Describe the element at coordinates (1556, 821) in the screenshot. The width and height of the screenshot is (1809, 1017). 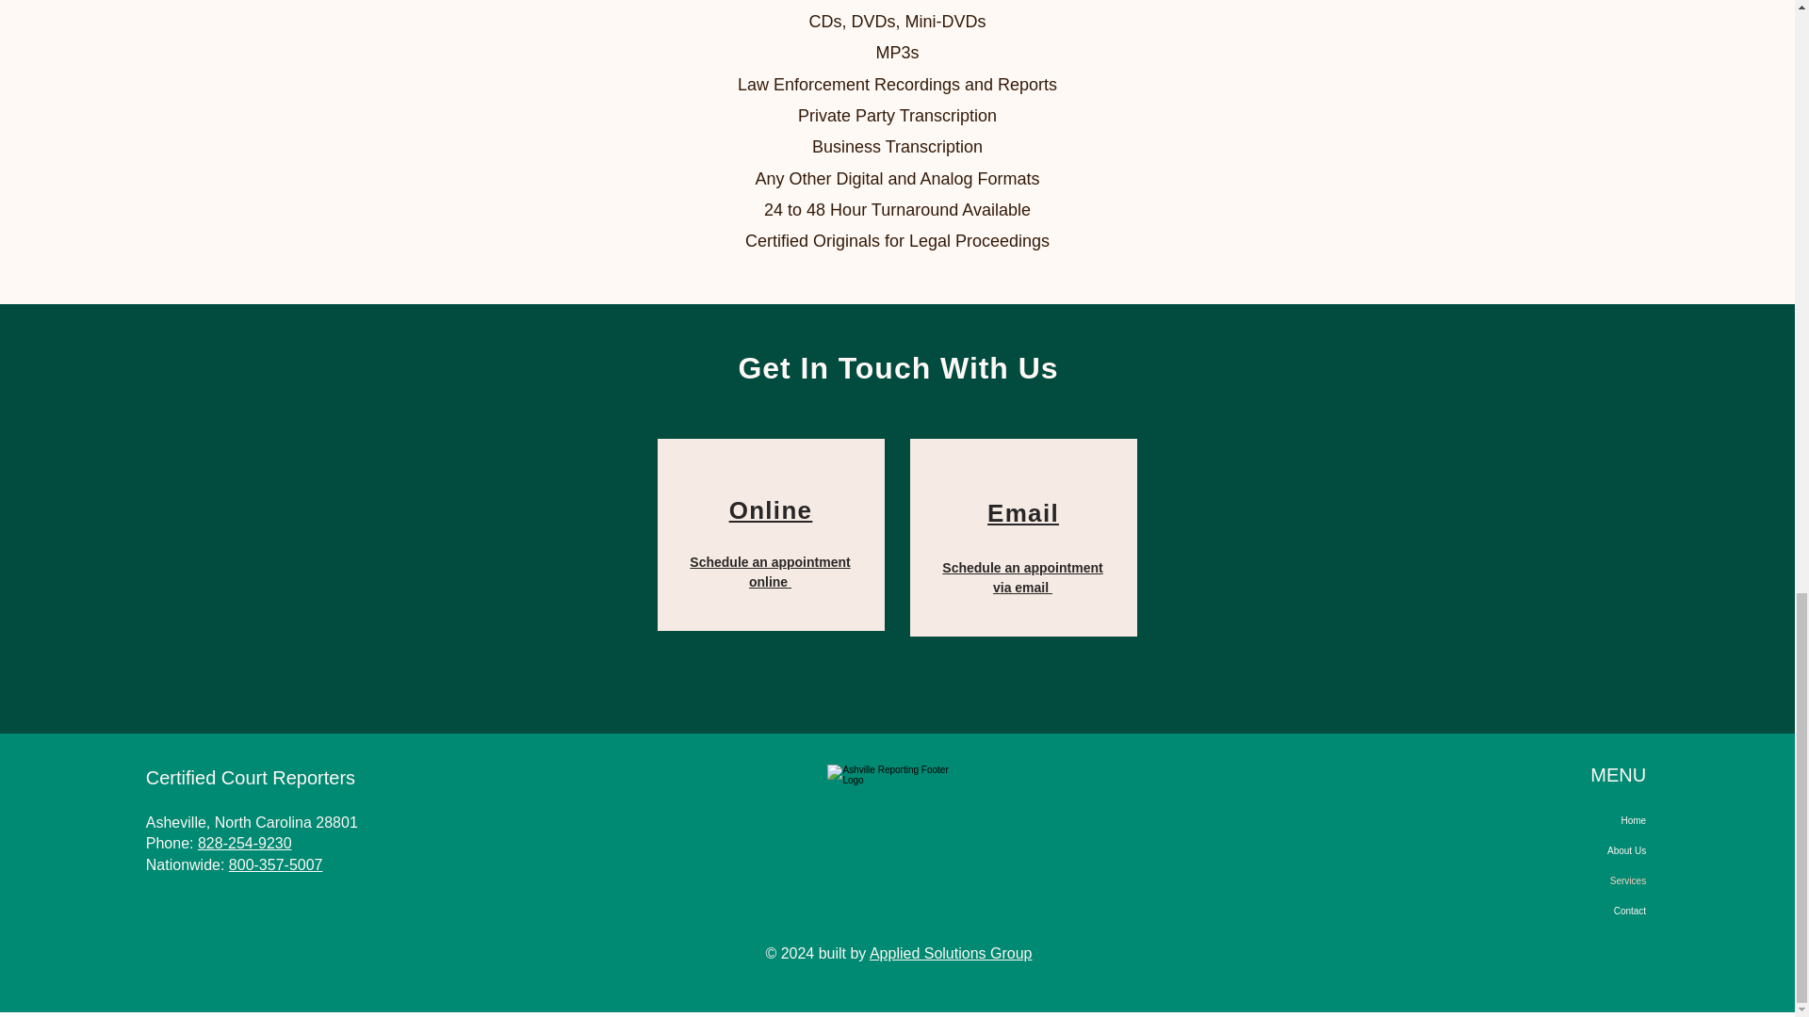
I see `Home` at that location.